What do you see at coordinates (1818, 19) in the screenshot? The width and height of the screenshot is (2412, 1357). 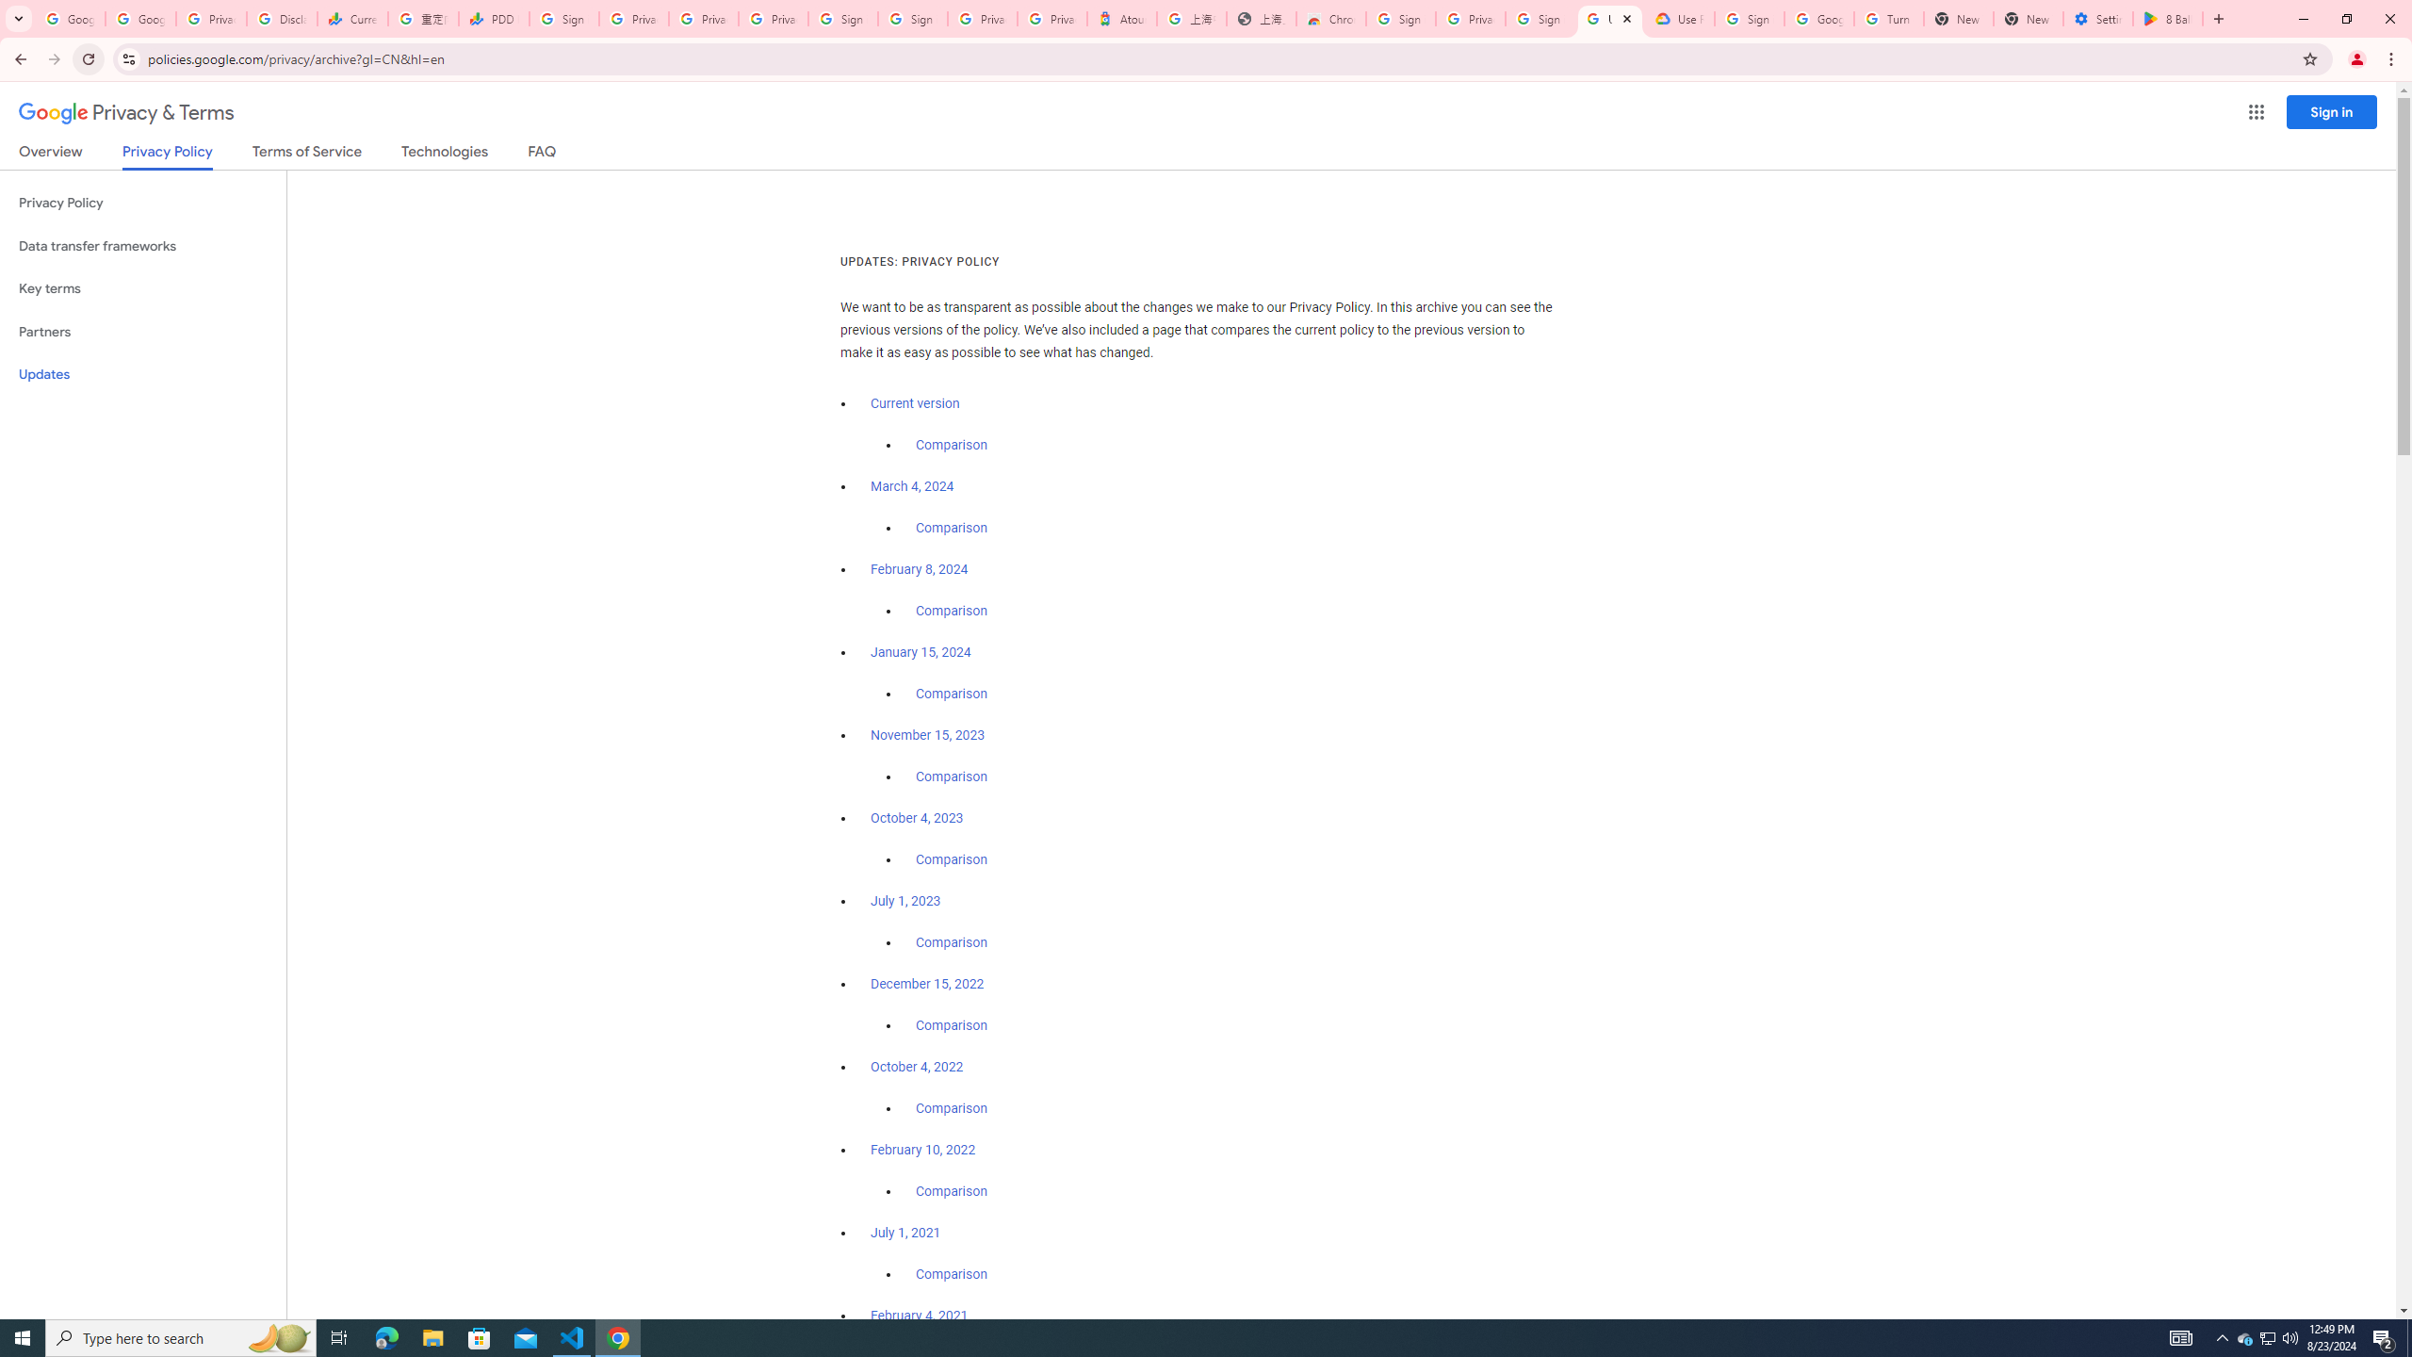 I see `Google Account Help` at bounding box center [1818, 19].